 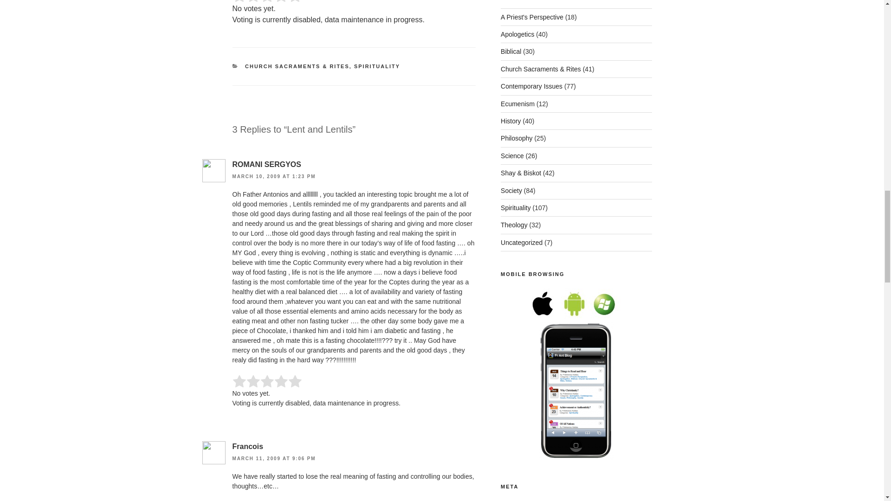 What do you see at coordinates (517, 138) in the screenshot?
I see `Philosophy` at bounding box center [517, 138].